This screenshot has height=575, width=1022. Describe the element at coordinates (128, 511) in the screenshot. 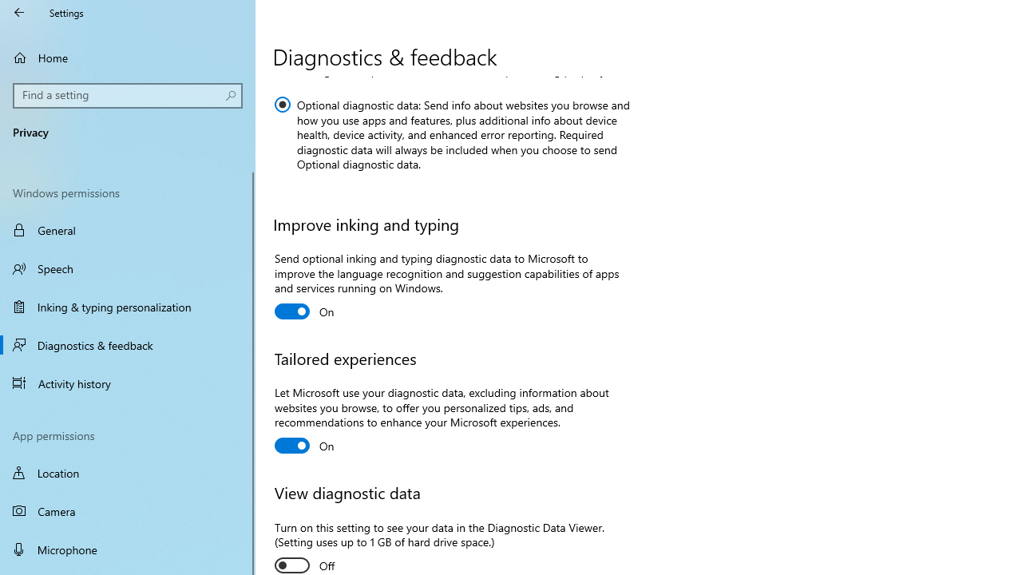

I see `Camera` at that location.